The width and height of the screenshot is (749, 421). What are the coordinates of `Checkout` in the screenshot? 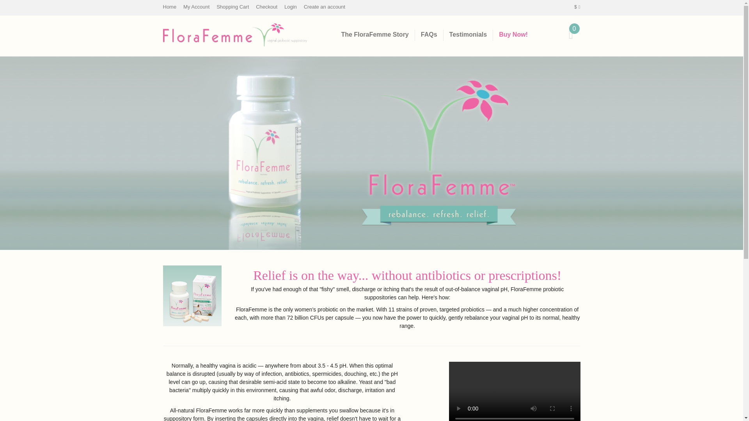 It's located at (266, 6).